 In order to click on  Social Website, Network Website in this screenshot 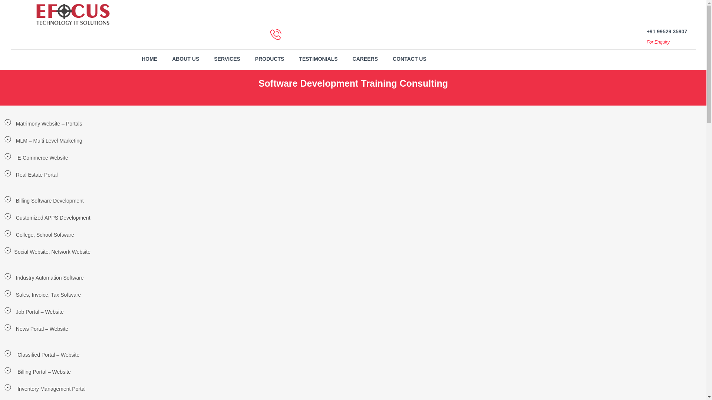, I will do `click(51, 252)`.